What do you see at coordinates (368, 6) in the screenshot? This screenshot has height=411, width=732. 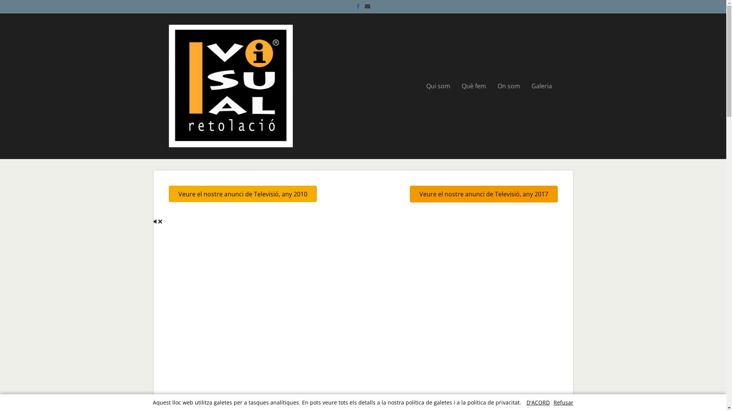 I see `Email` at bounding box center [368, 6].